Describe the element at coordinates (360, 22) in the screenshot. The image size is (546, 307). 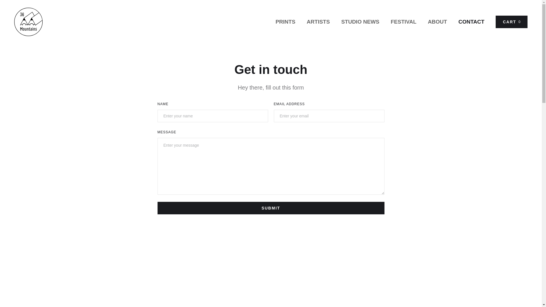
I see `STUDIO NEWS` at that location.